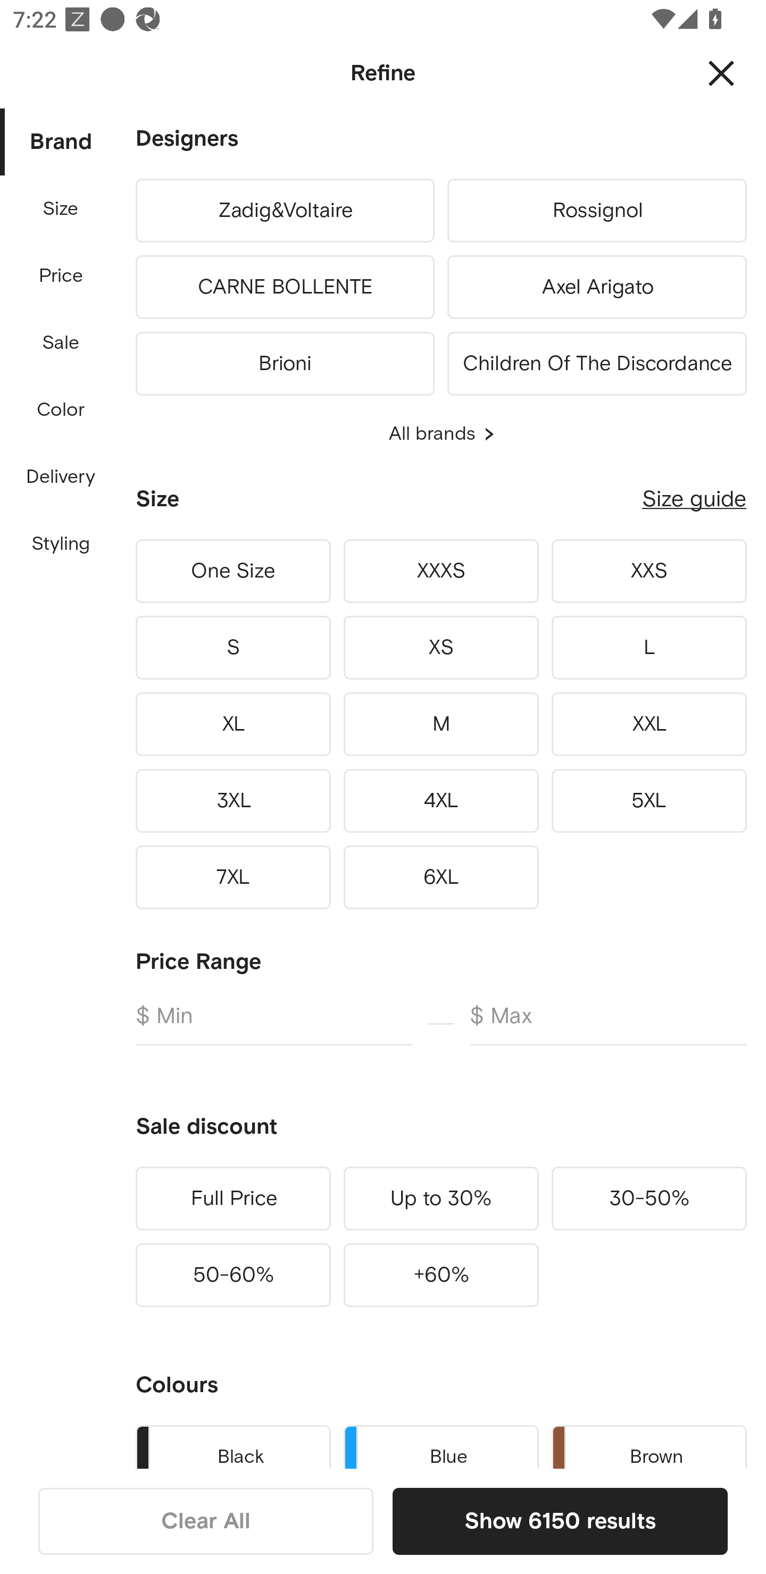 The width and height of the screenshot is (766, 1574). I want to click on Delivery, so click(60, 478).